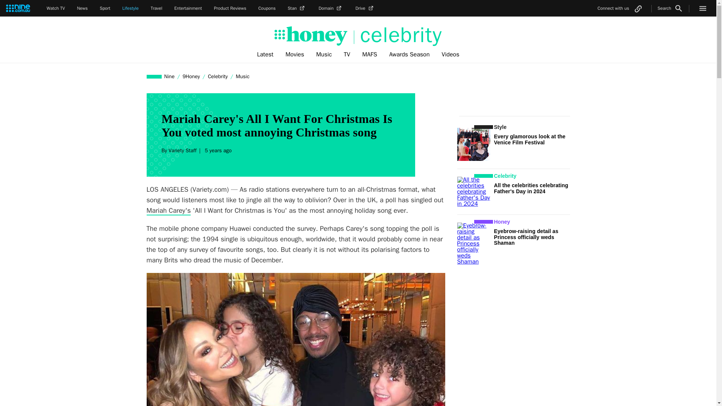  What do you see at coordinates (230, 8) in the screenshot?
I see `Product Reviews` at bounding box center [230, 8].